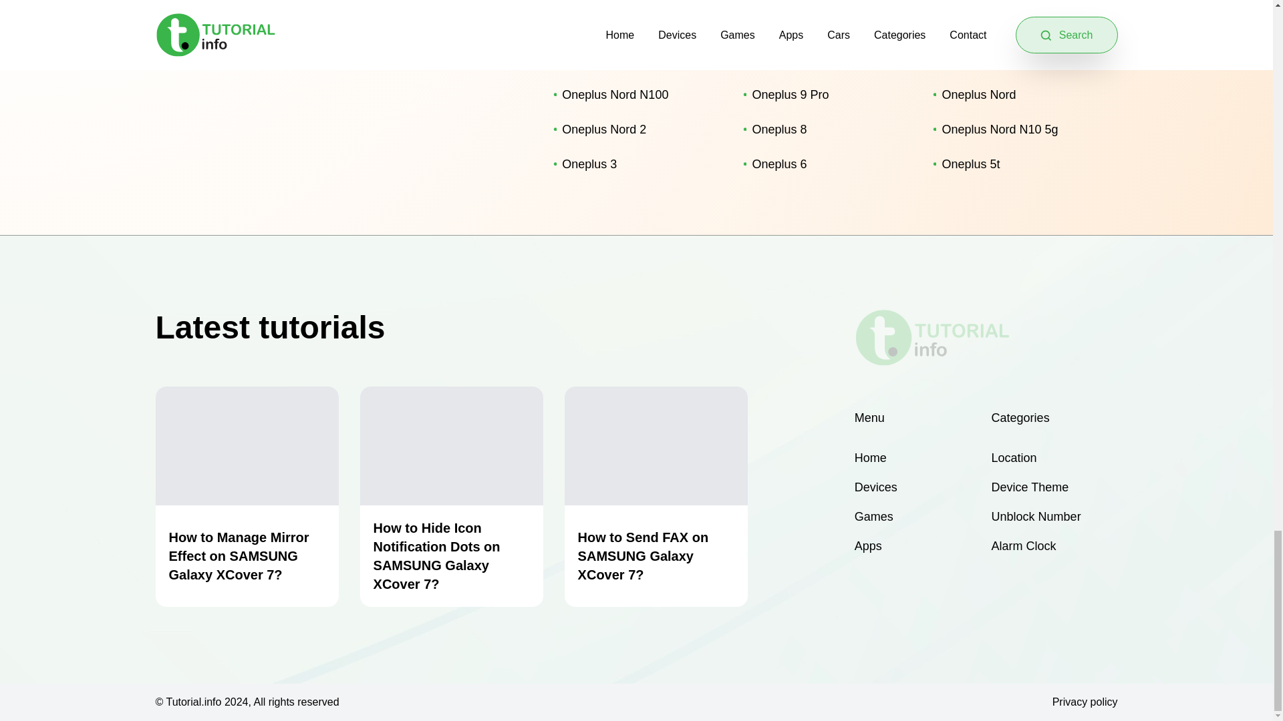 This screenshot has width=1283, height=721. Describe the element at coordinates (827, 59) in the screenshot. I see `Oneplus 10 Pro Extreme Edition` at that location.